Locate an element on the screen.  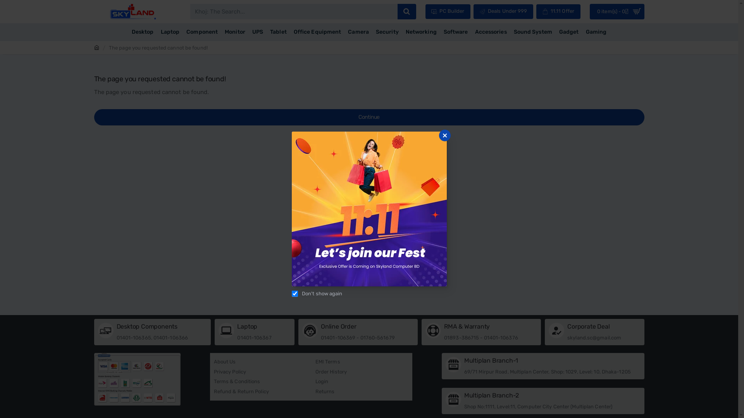
PC Builder is located at coordinates (448, 12).